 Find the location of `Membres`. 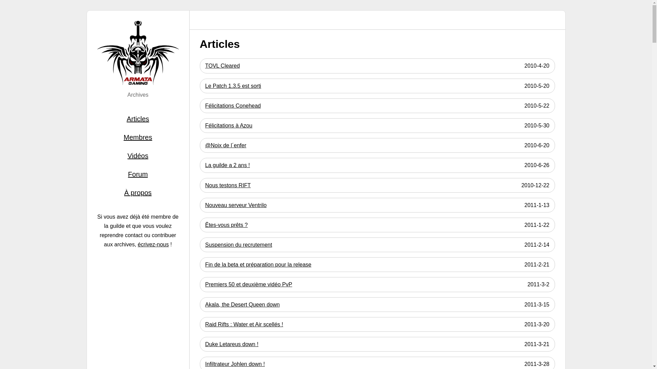

Membres is located at coordinates (138, 137).